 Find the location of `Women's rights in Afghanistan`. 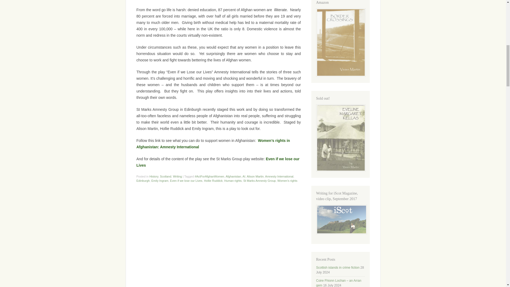

Women's rights in Afghanistan is located at coordinates (213, 143).